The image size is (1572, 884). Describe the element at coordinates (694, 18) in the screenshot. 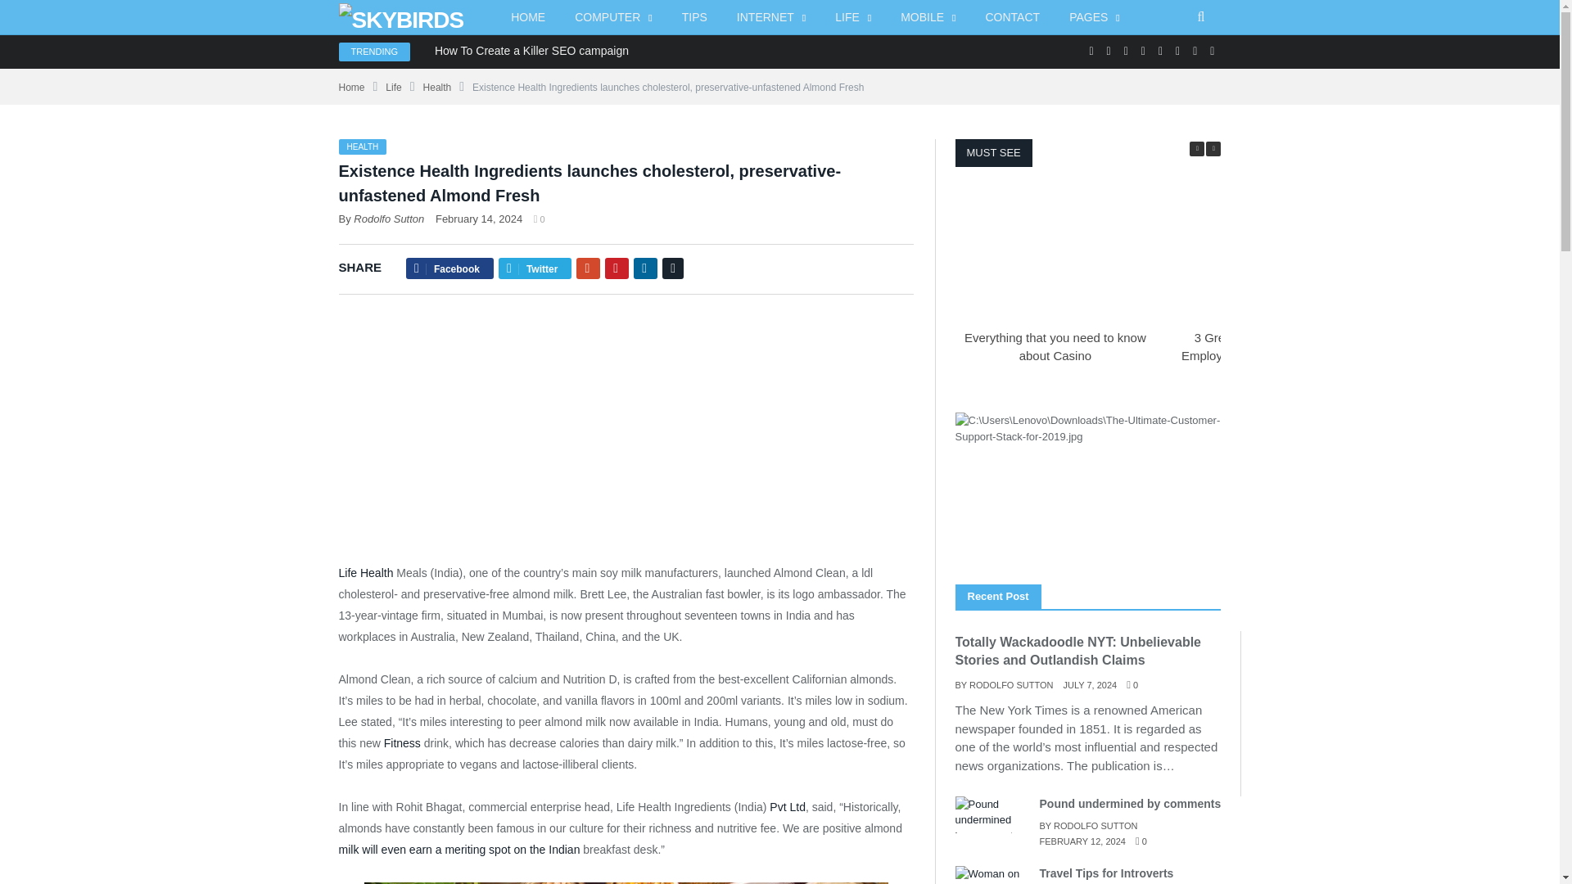

I see `TIPS` at that location.